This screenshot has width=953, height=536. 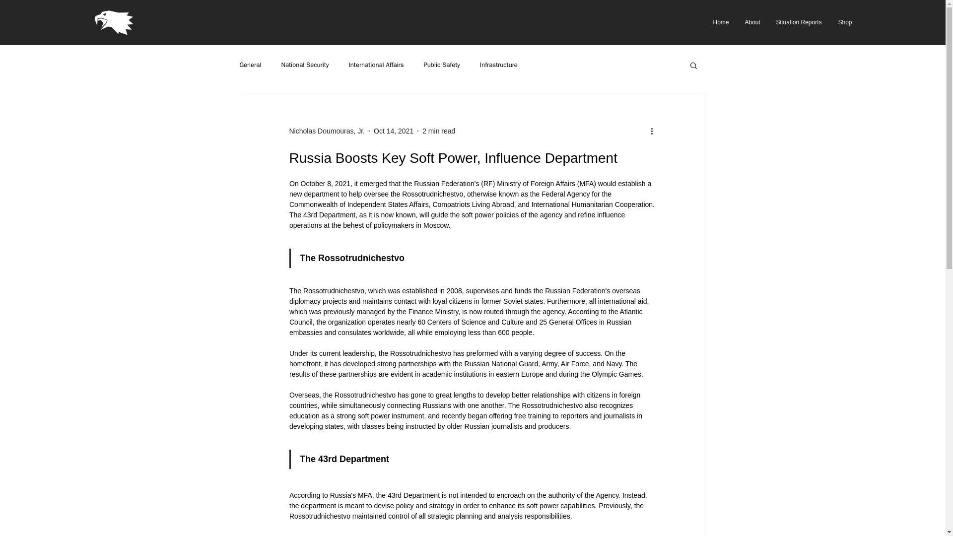 What do you see at coordinates (327, 131) in the screenshot?
I see `Nicholas Doumouras, Jr.` at bounding box center [327, 131].